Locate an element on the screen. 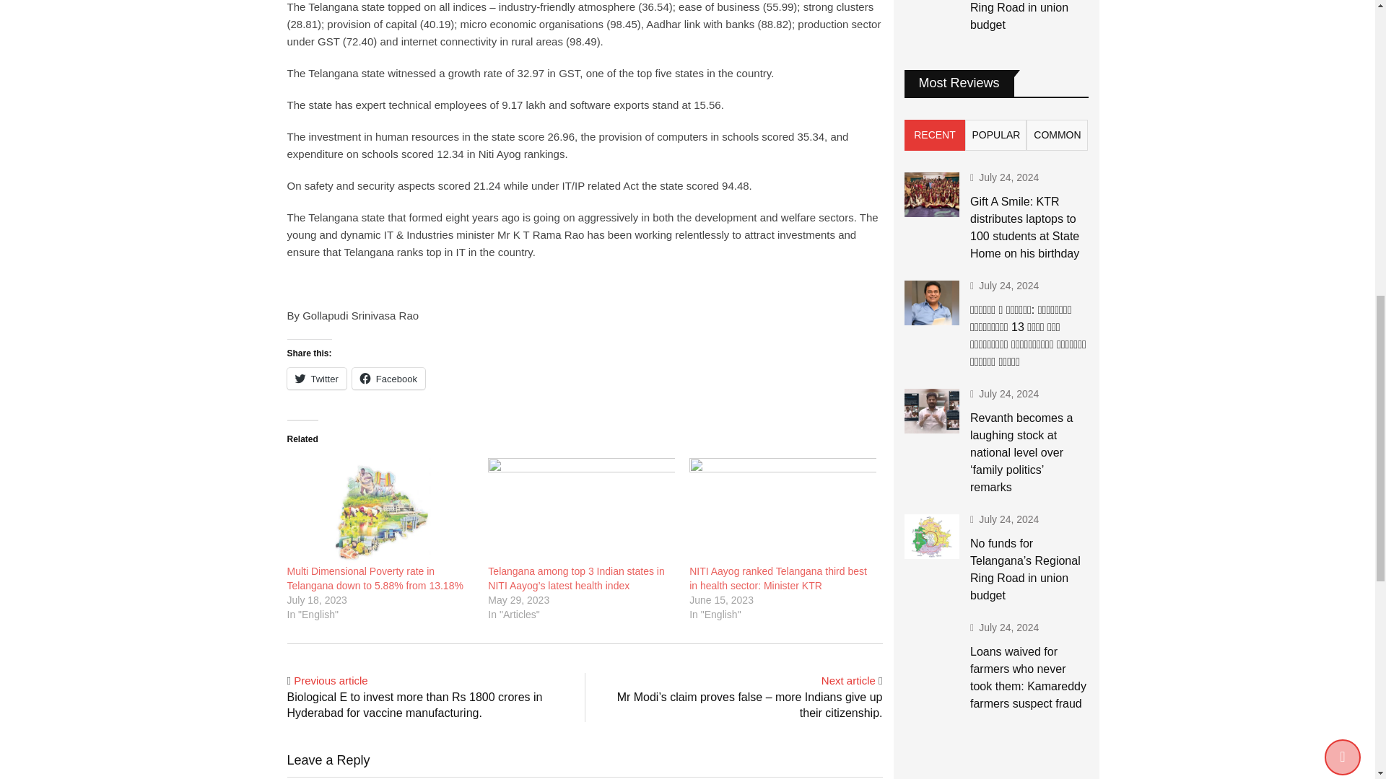 The height and width of the screenshot is (779, 1386). Facebook is located at coordinates (388, 378).